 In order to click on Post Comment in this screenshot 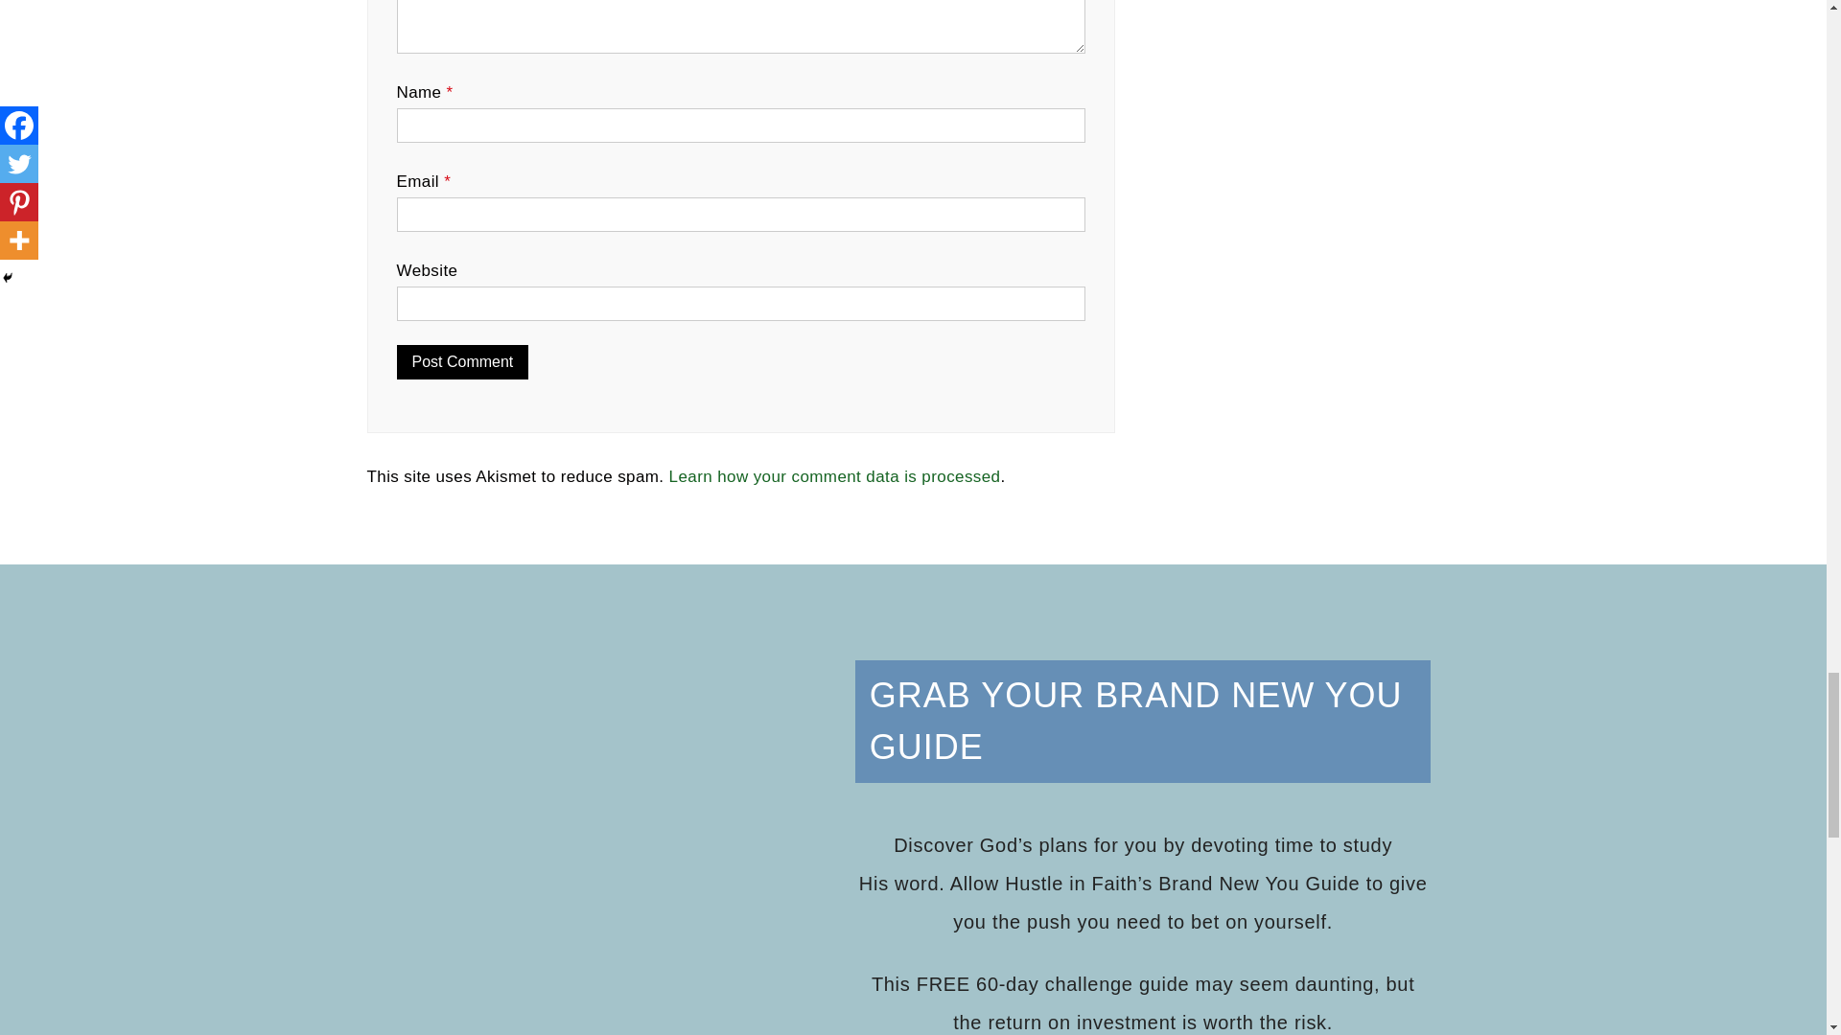, I will do `click(463, 362)`.